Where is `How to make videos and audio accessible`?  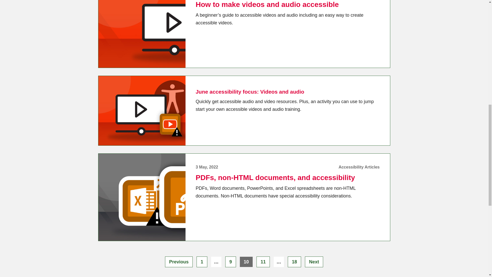 How to make videos and audio accessible is located at coordinates (231, 262).